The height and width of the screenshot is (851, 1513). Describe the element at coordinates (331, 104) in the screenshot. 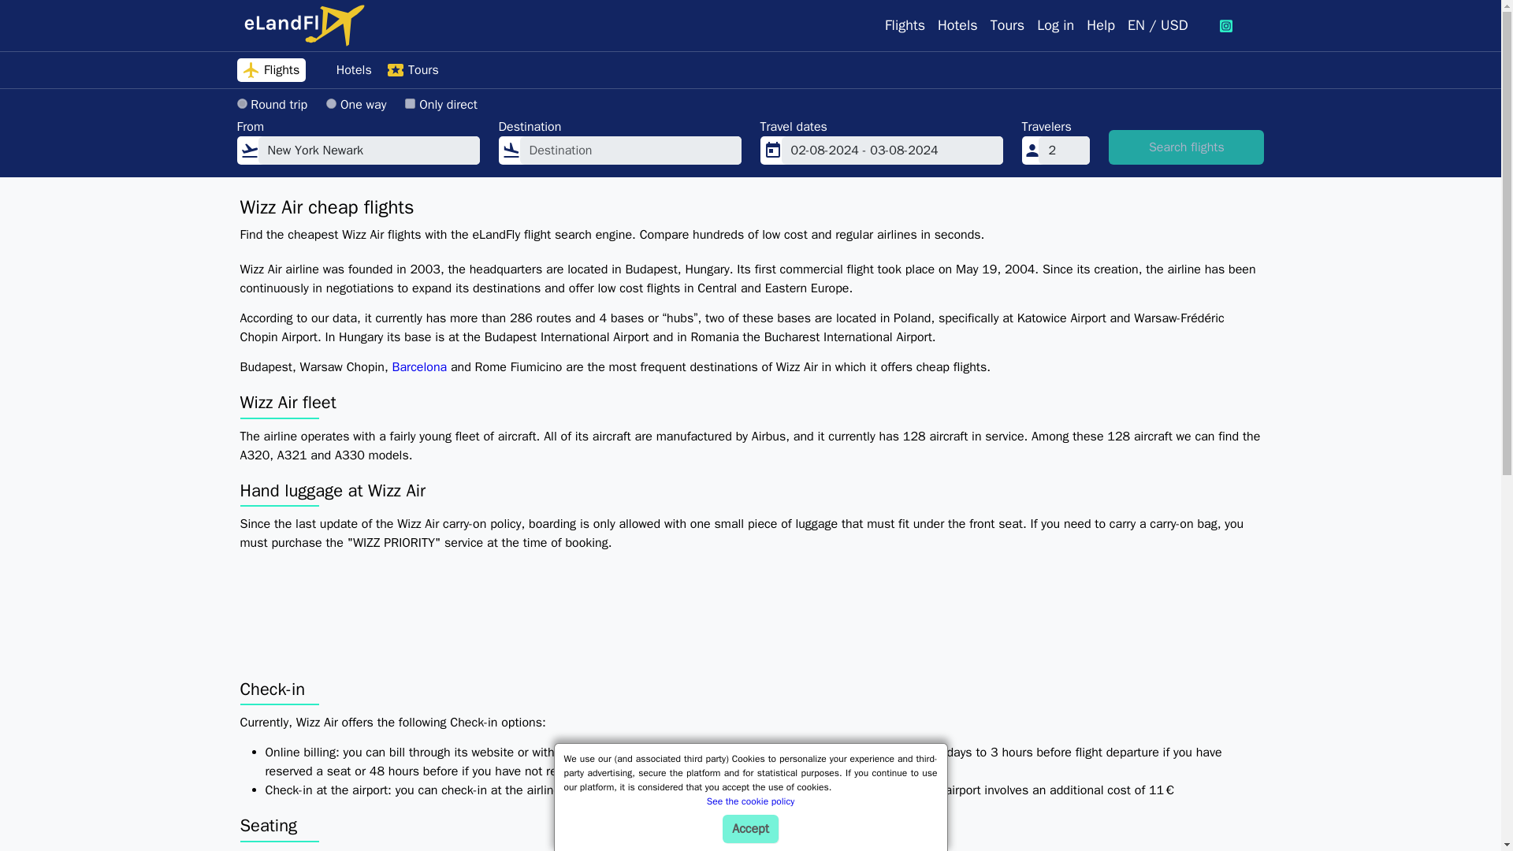

I see `oneway` at that location.